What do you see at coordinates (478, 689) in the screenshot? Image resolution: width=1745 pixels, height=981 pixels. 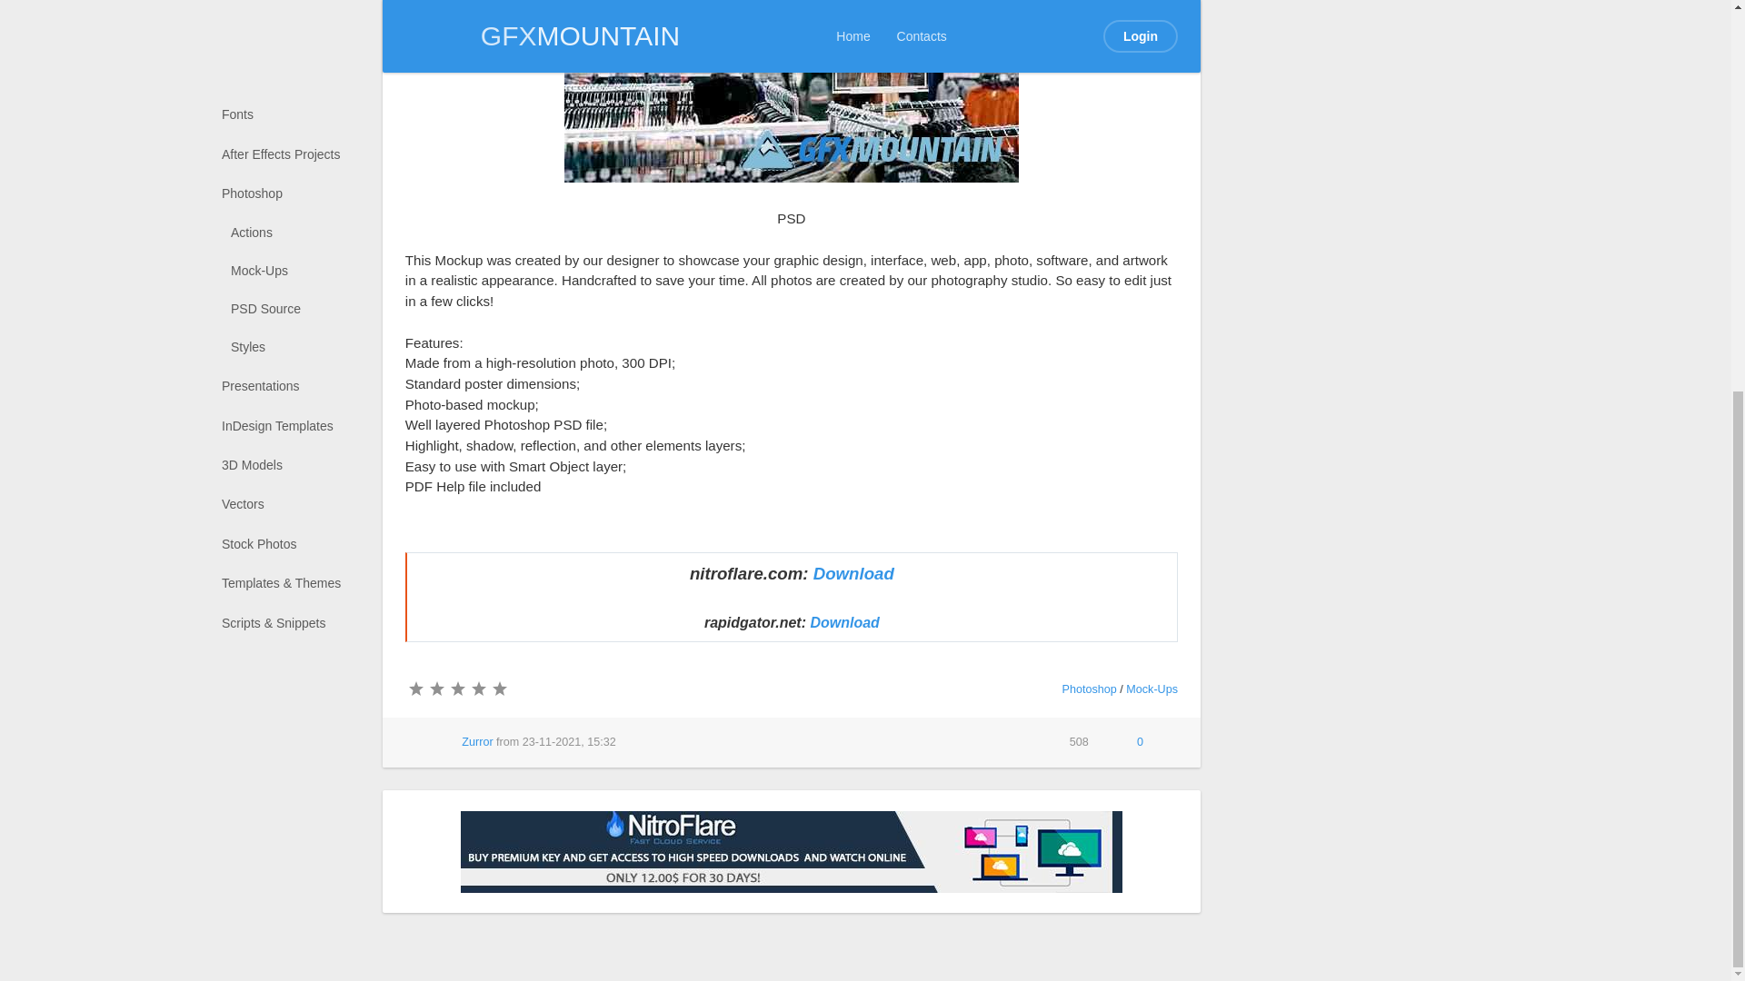 I see `Good` at bounding box center [478, 689].